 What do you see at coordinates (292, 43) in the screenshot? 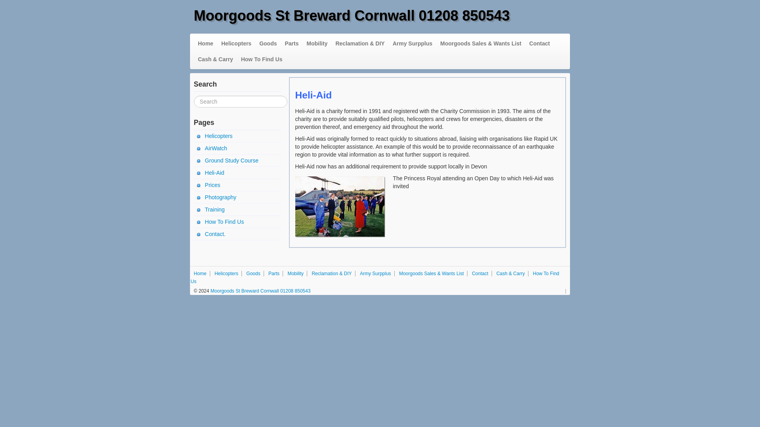
I see `Parts` at bounding box center [292, 43].